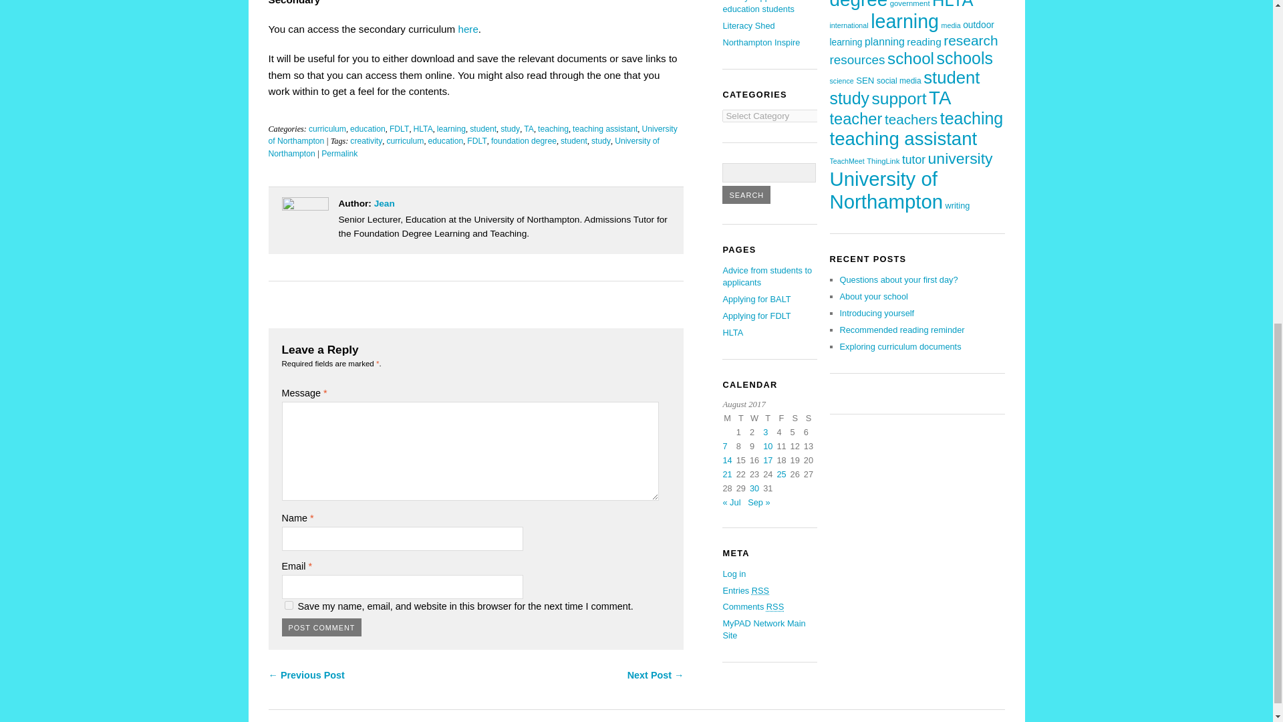  Describe the element at coordinates (468, 28) in the screenshot. I see `here` at that location.